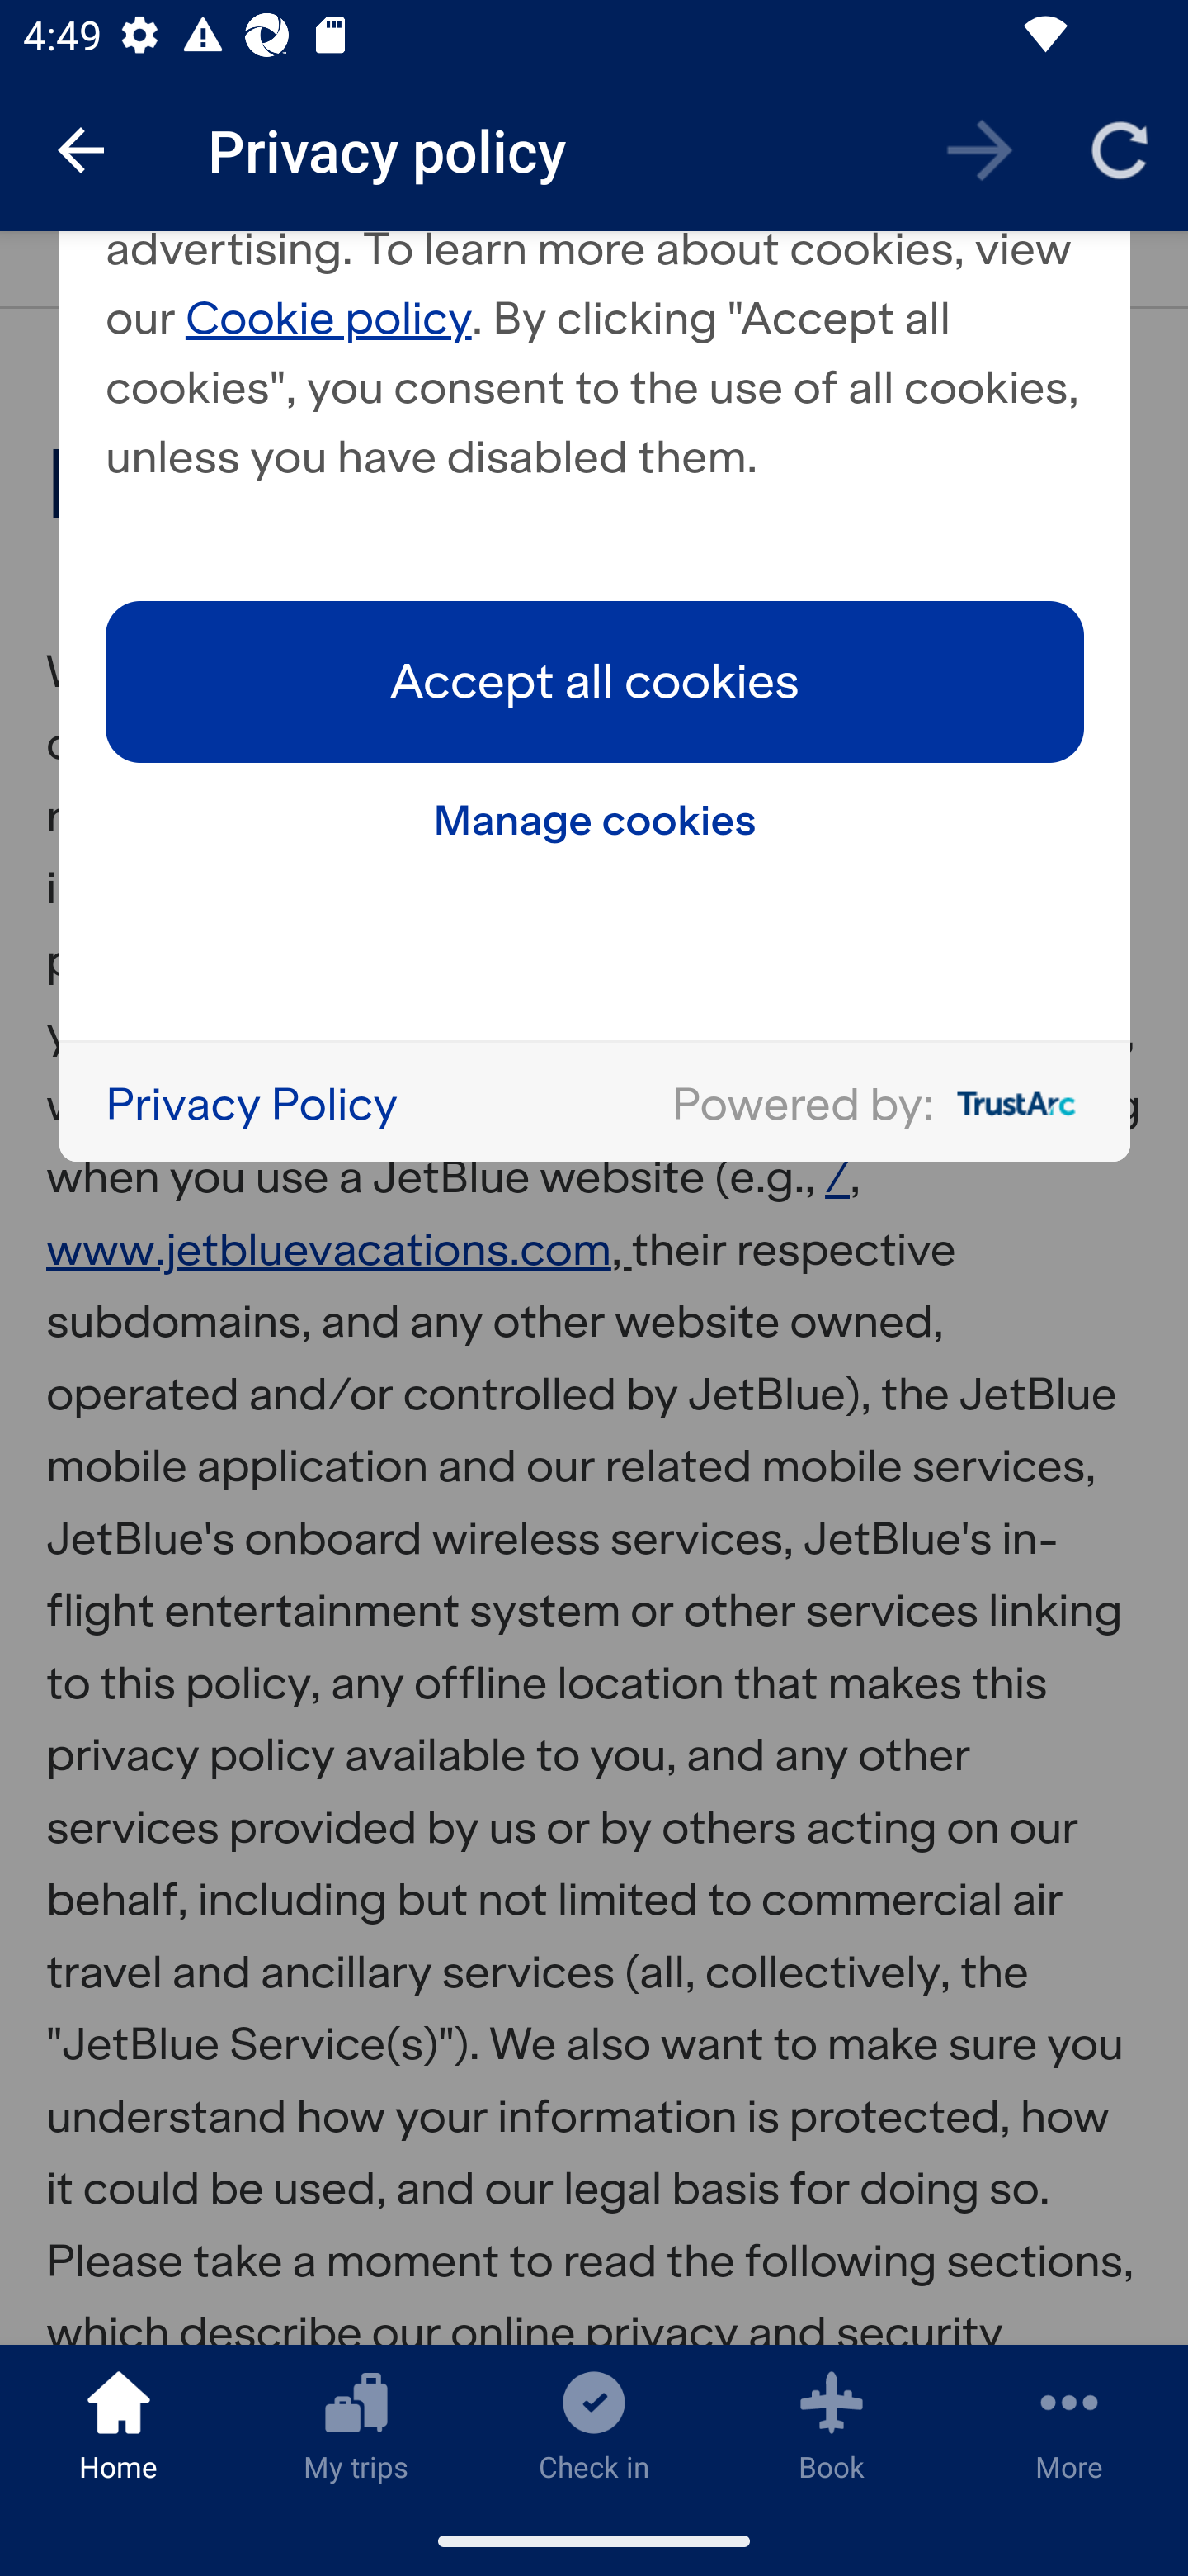 This screenshot has height=2576, width=1188. What do you see at coordinates (595, 821) in the screenshot?
I see `Manage cookies` at bounding box center [595, 821].